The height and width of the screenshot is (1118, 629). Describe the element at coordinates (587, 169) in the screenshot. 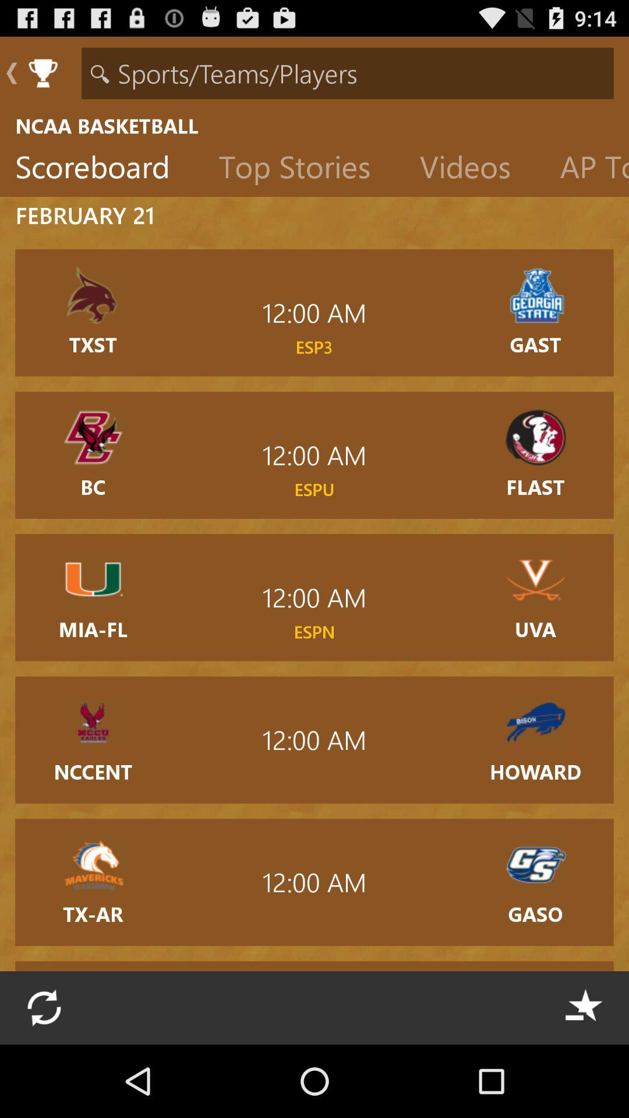

I see `click the item below the ncaa basketball item` at that location.